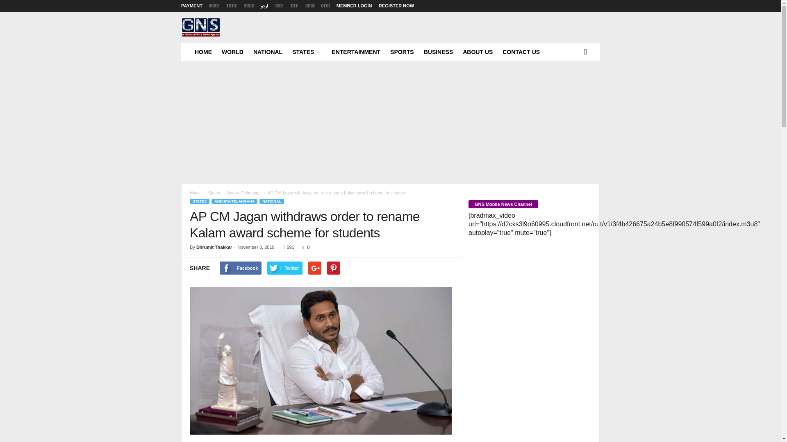 The width and height of the screenshot is (787, 442). I want to click on MEMBER LOGIN, so click(354, 6).